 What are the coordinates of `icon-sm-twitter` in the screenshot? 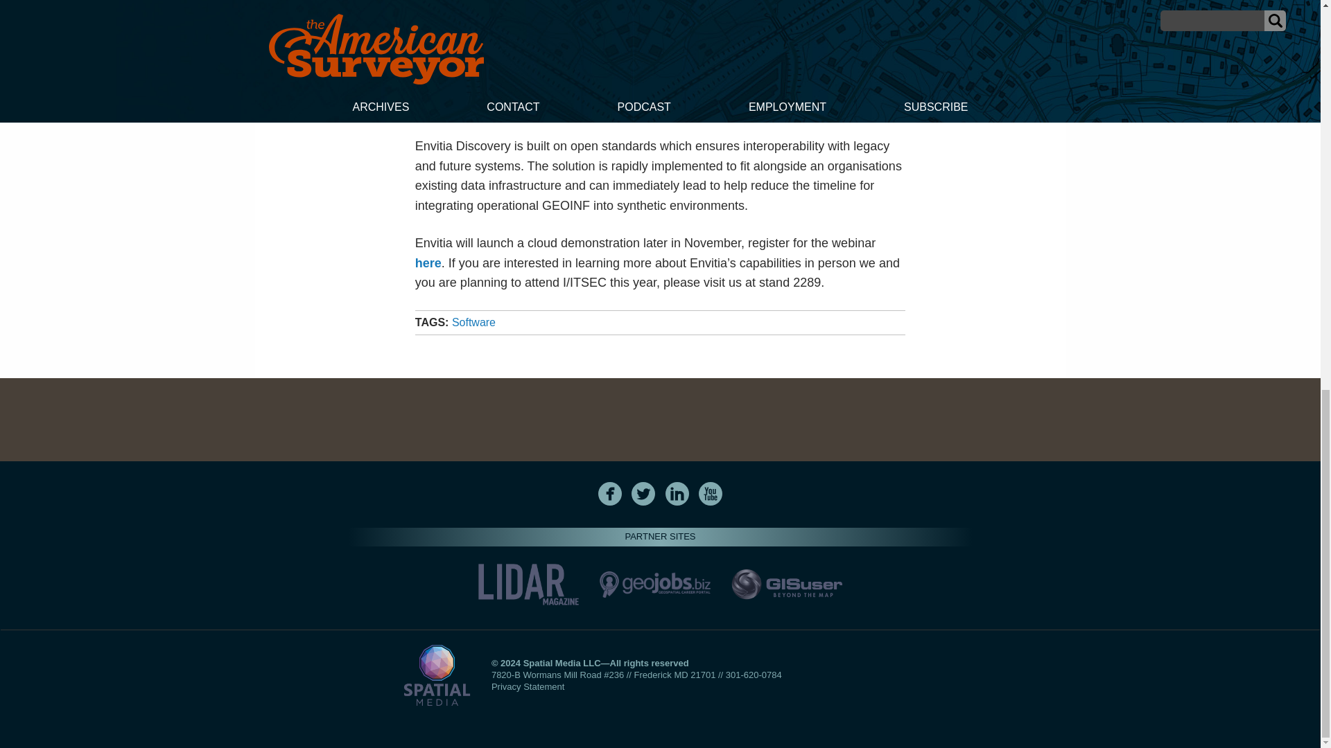 It's located at (643, 493).